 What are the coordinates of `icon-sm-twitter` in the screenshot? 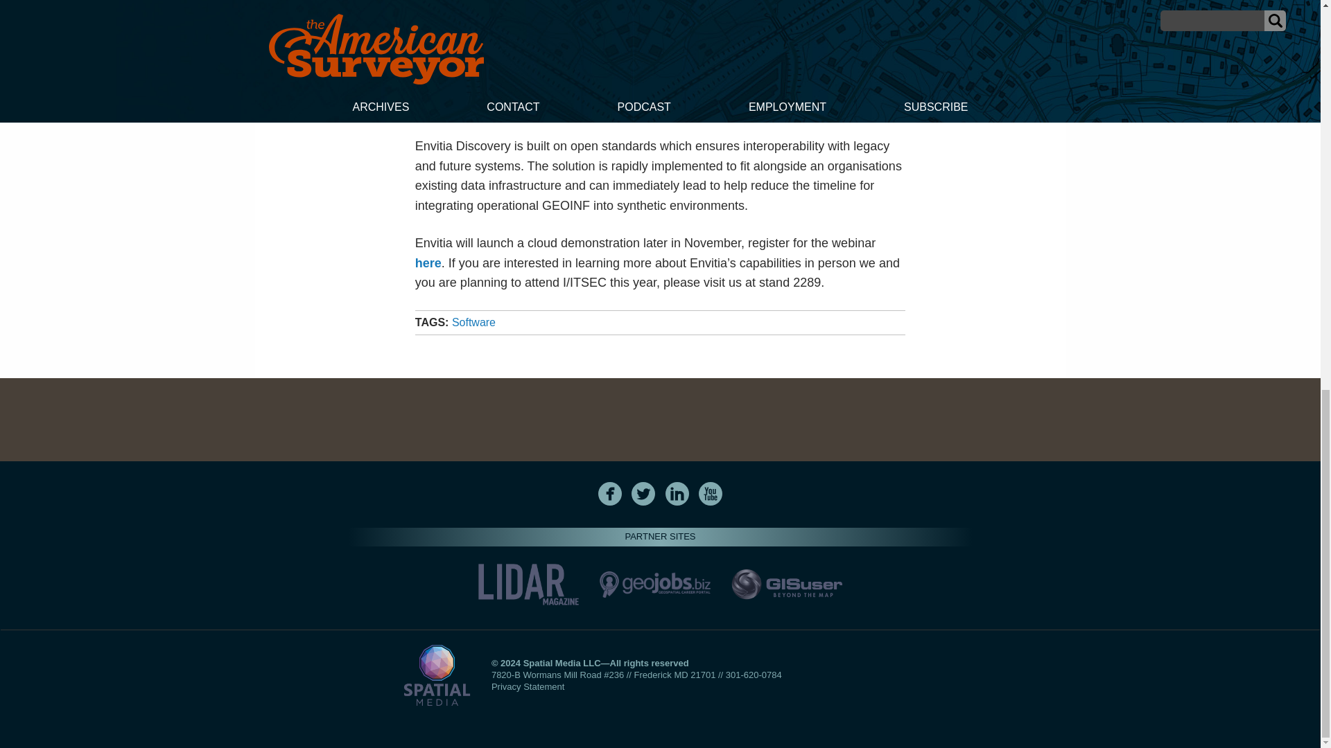 It's located at (643, 493).